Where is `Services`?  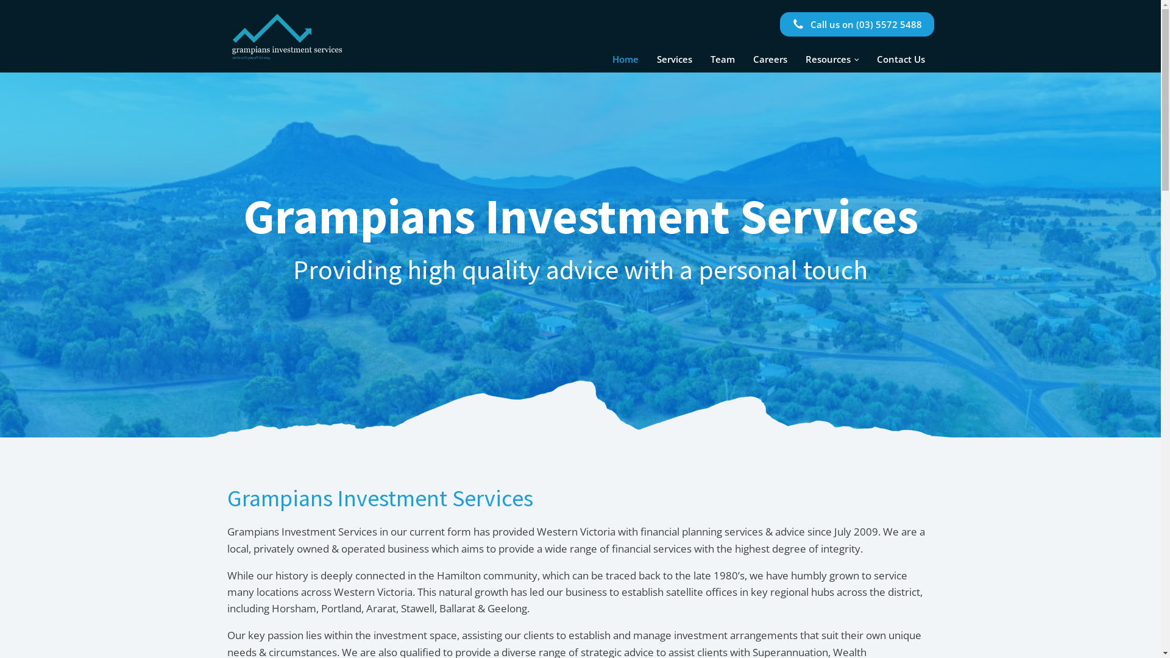 Services is located at coordinates (675, 59).